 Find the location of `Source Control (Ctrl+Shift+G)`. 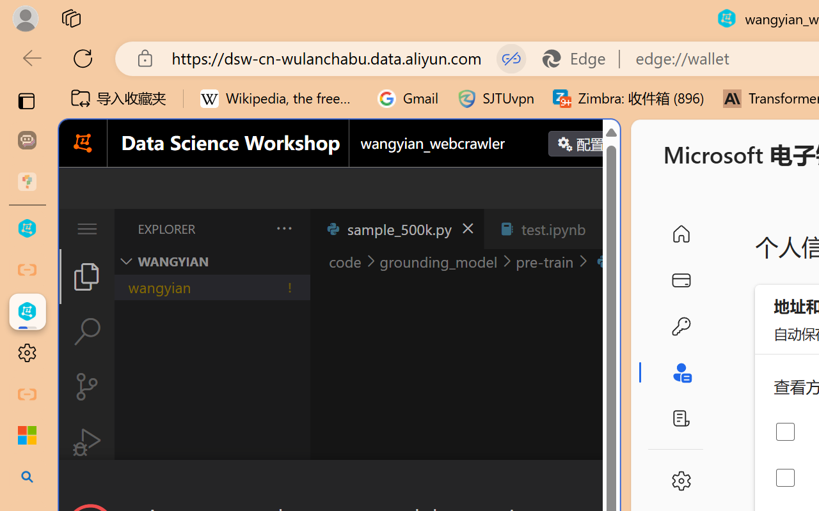

Source Control (Ctrl+Shift+G) is located at coordinates (87, 386).